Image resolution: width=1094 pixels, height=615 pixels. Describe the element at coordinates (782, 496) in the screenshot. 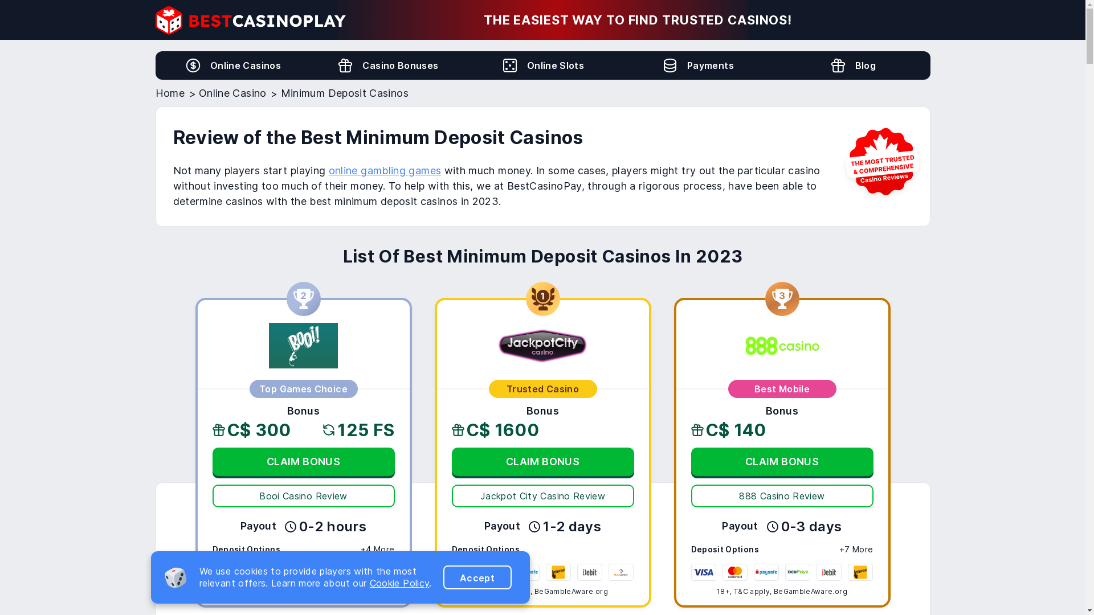

I see `888 Casino Review` at that location.